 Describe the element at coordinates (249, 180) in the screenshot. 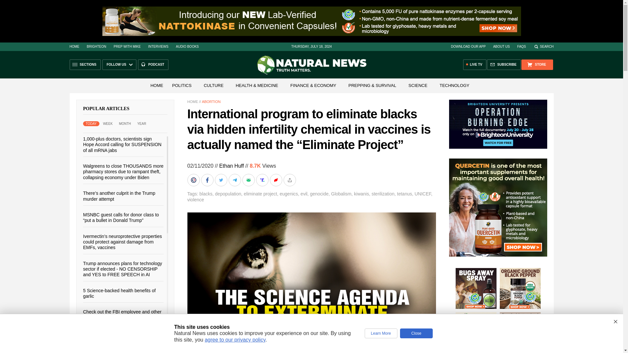

I see `Share on GAB` at that location.